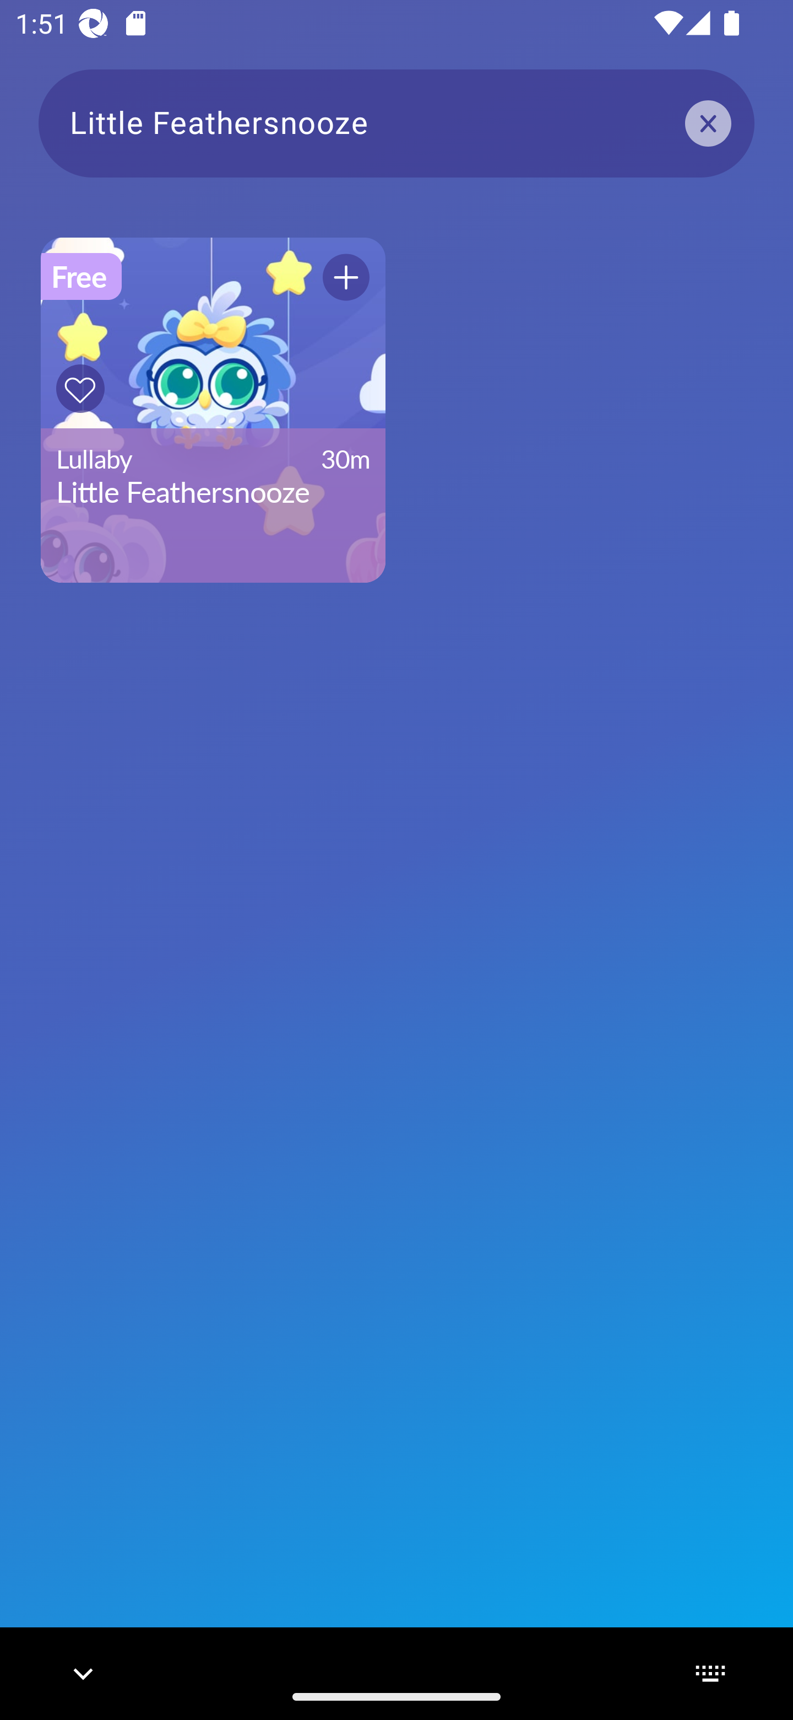 This screenshot has height=1720, width=793. I want to click on Little Feathersnooze, so click(397, 122).